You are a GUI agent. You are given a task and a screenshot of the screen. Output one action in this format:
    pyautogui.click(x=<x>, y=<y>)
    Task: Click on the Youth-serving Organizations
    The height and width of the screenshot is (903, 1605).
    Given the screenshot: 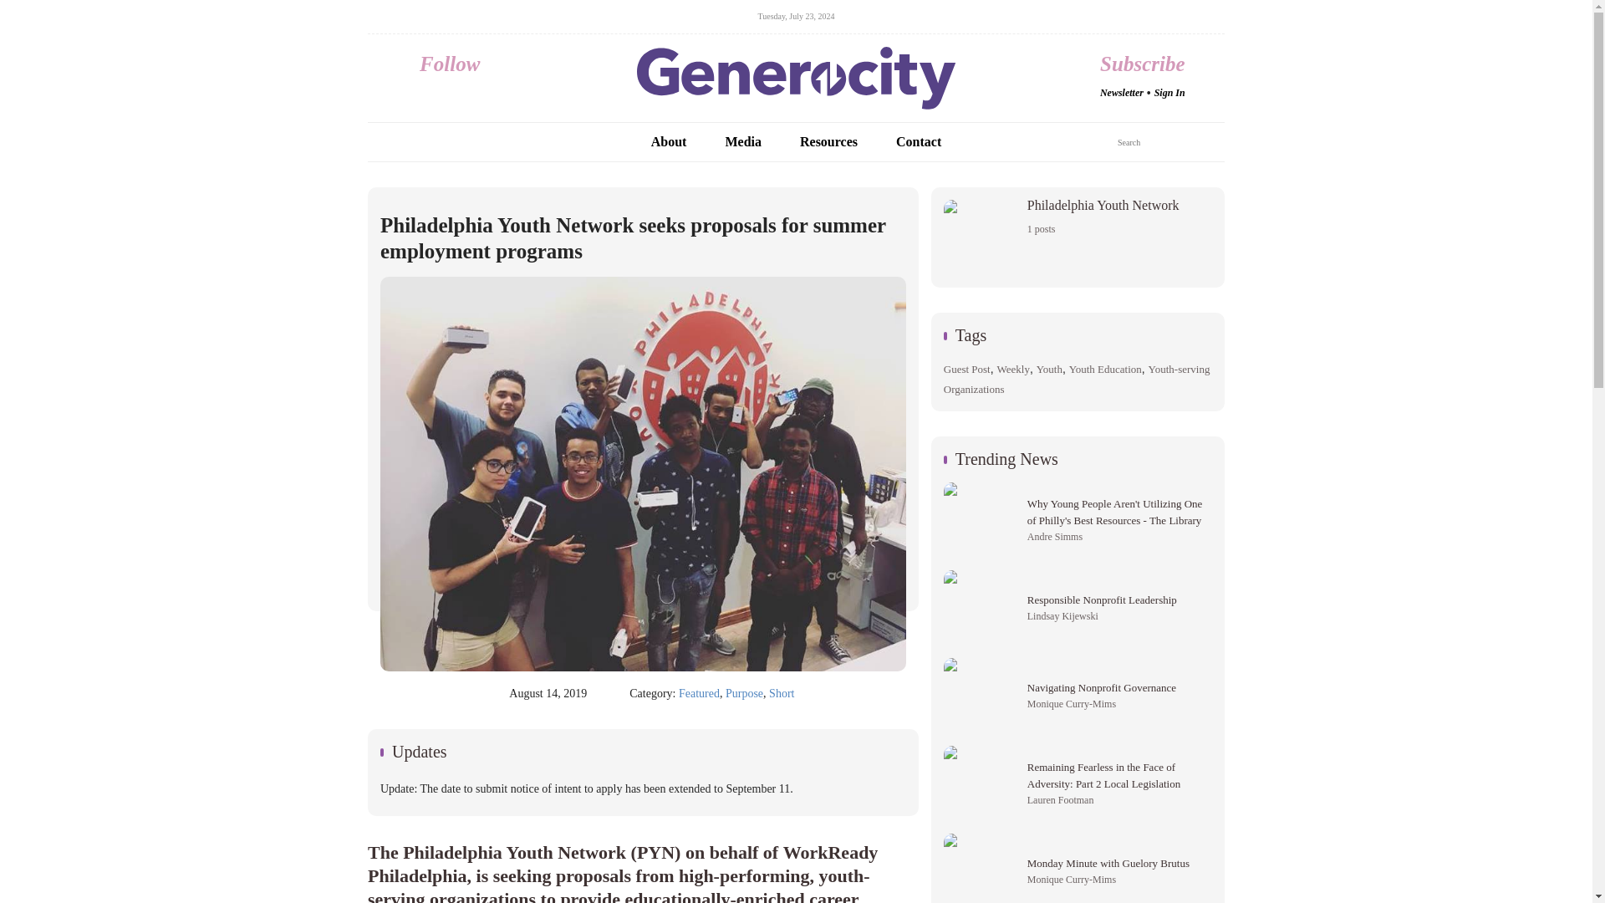 What is the action you would take?
    pyautogui.click(x=1077, y=380)
    